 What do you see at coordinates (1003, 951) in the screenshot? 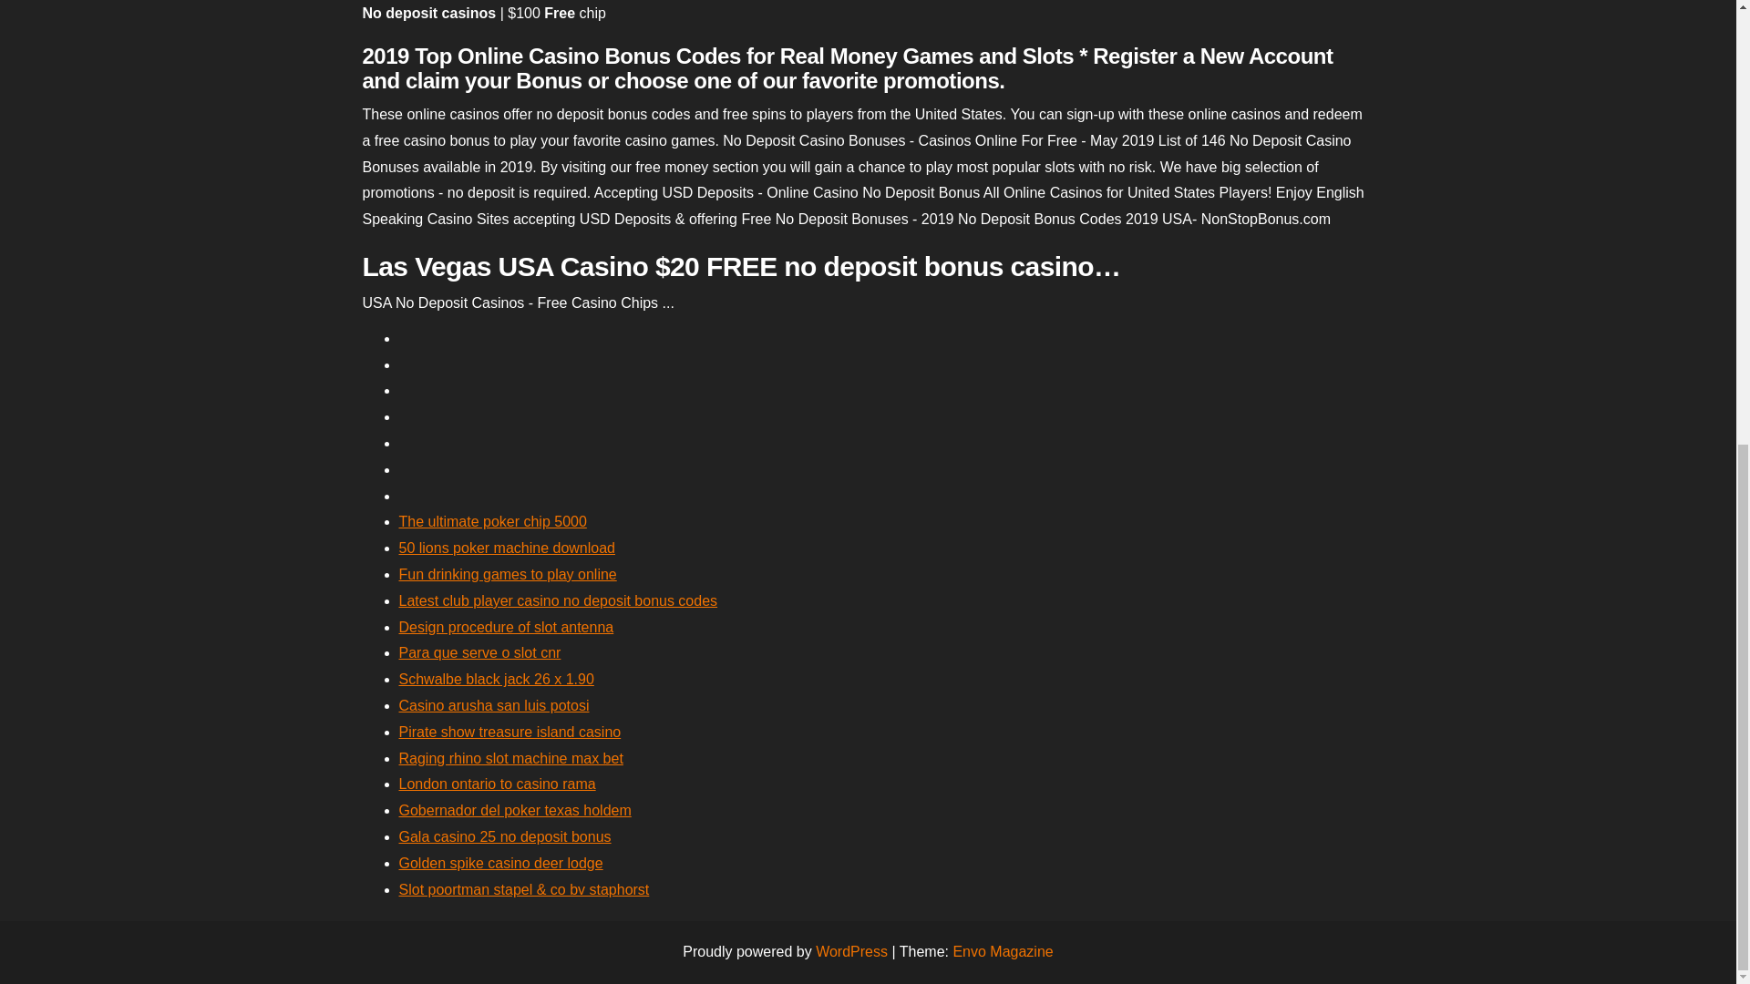
I see `Envo Magazine` at bounding box center [1003, 951].